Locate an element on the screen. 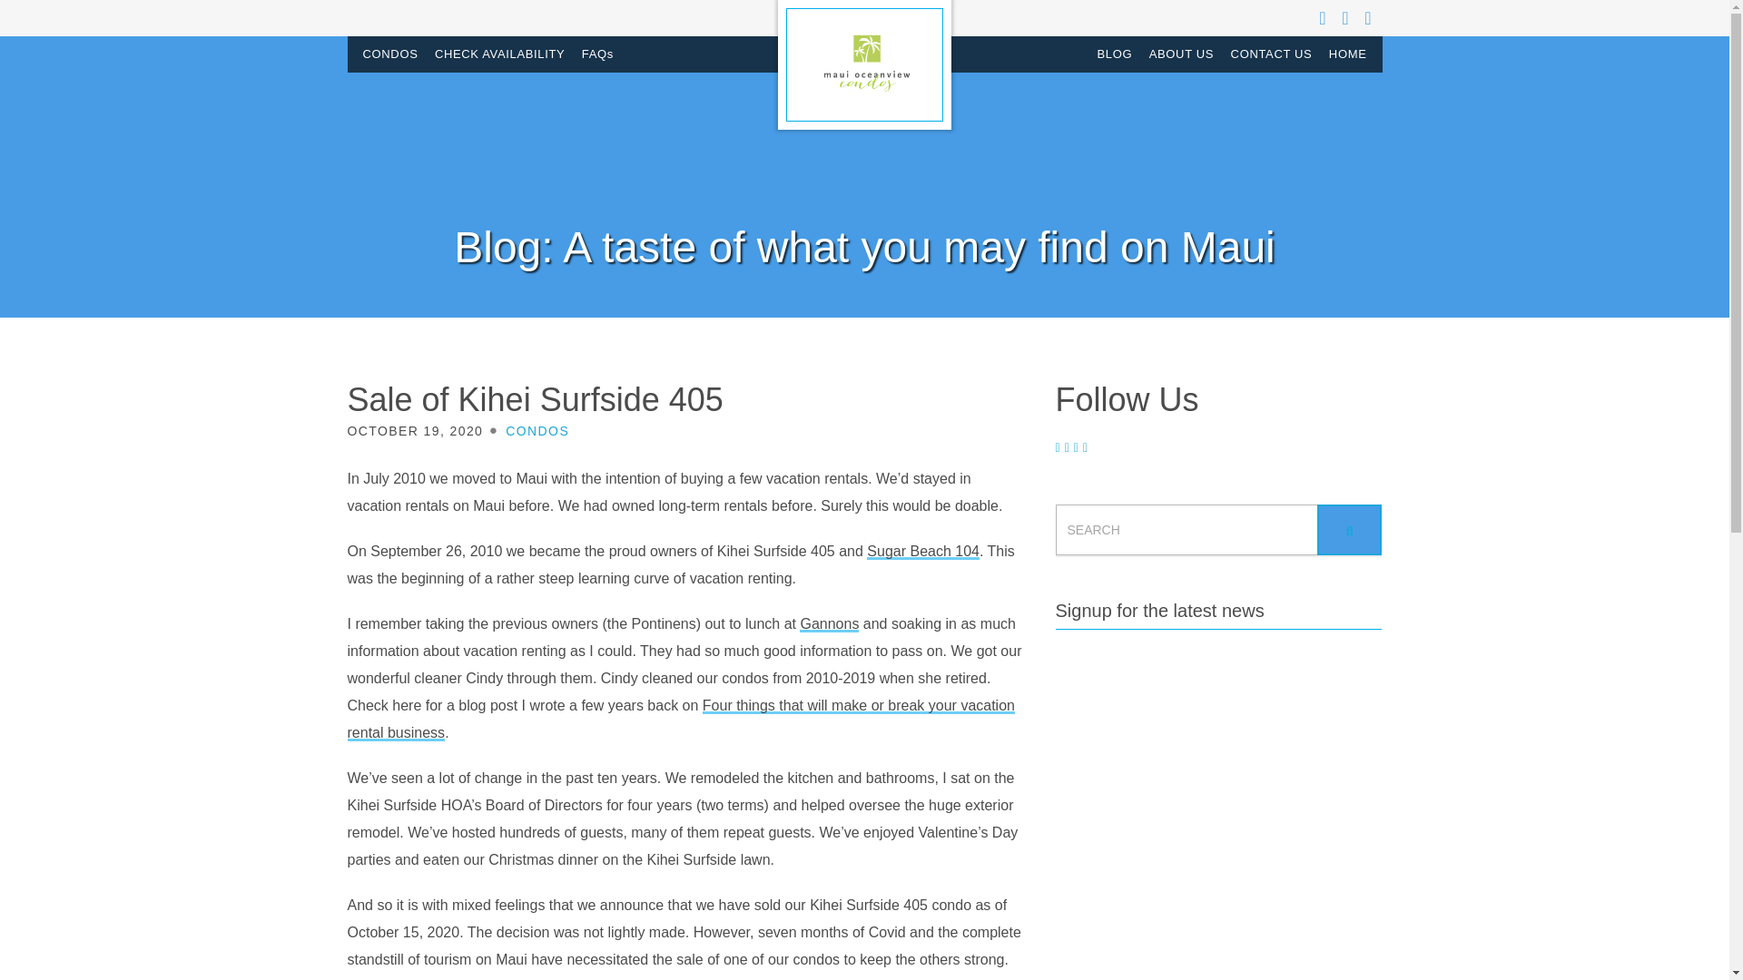 The width and height of the screenshot is (1743, 980). HOME is located at coordinates (1347, 54).